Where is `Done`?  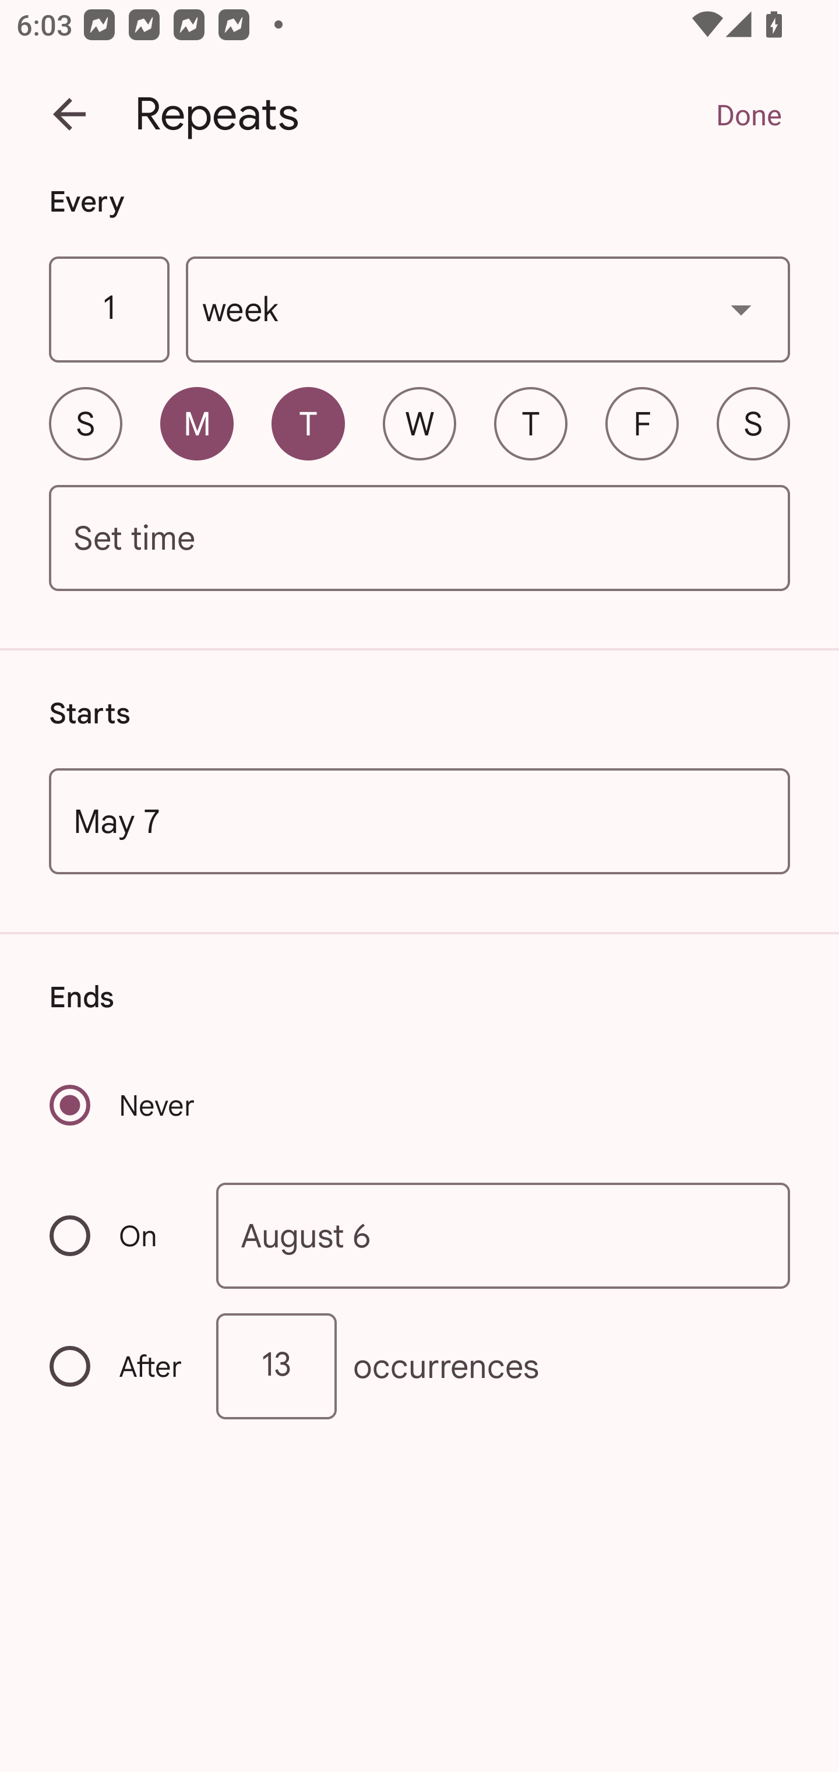 Done is located at coordinates (748, 114).